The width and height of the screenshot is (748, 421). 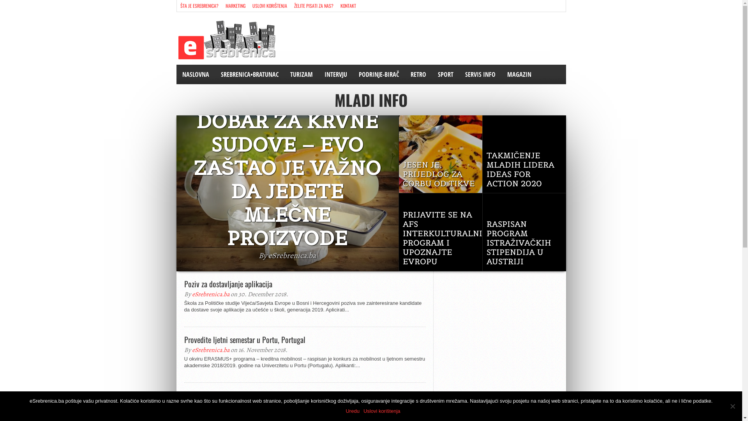 What do you see at coordinates (348, 6) in the screenshot?
I see `KONTAKT` at bounding box center [348, 6].